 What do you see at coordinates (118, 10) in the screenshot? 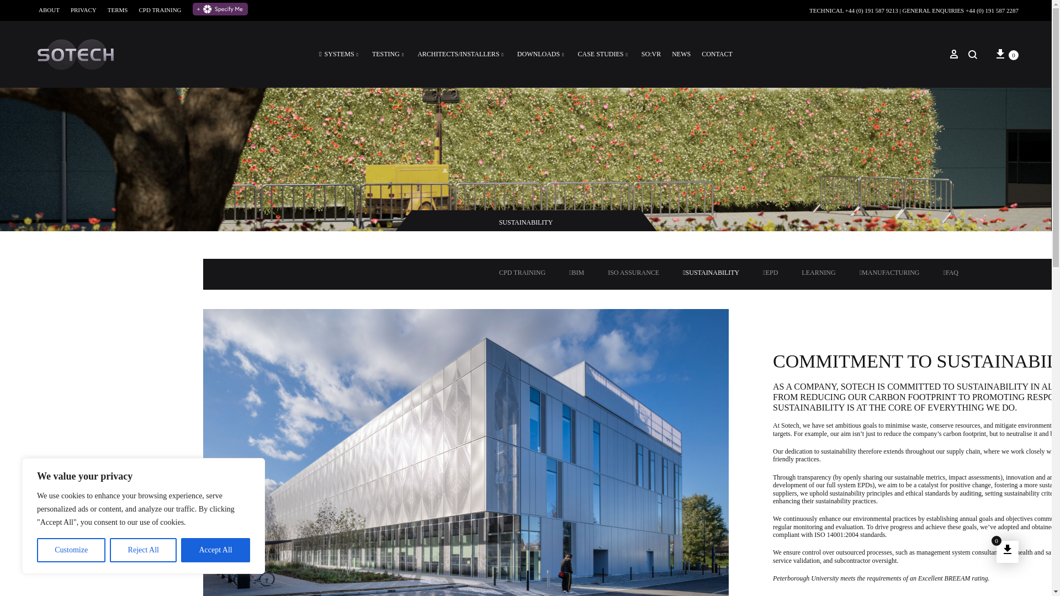
I see `TERMS` at bounding box center [118, 10].